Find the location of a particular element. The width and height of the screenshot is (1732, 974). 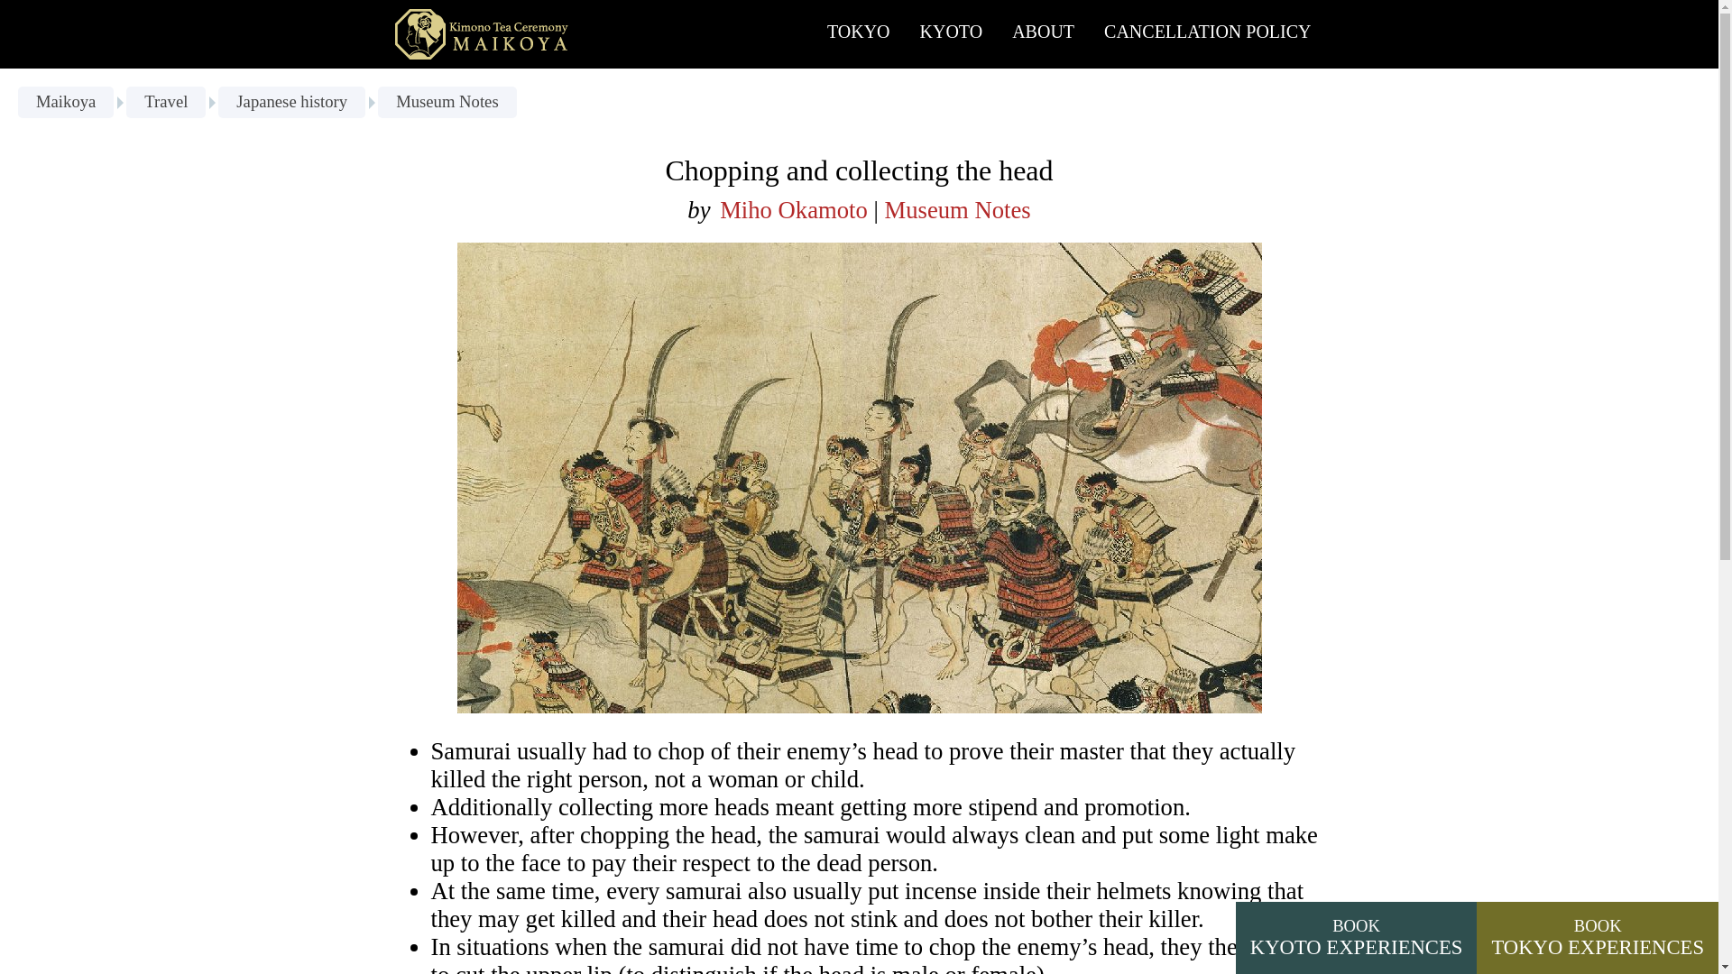

Japanese history is located at coordinates (1357, 938).